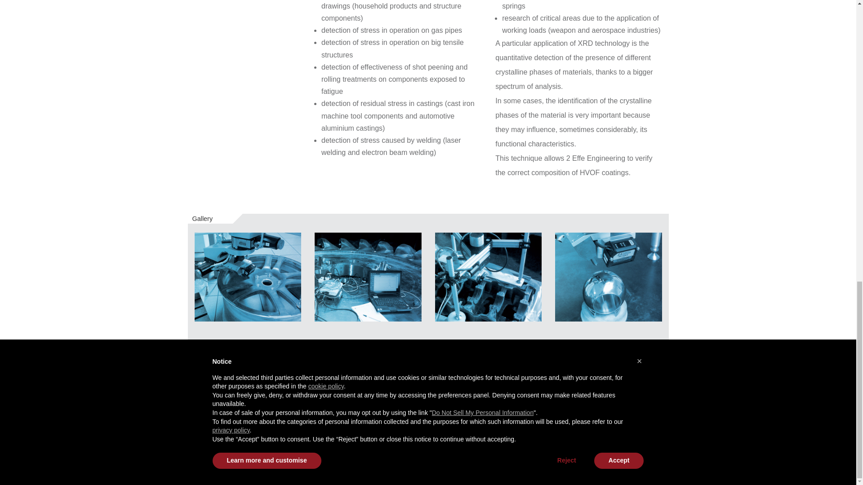 The height and width of the screenshot is (485, 863). Describe the element at coordinates (643, 448) in the screenshot. I see `COOKIE POLICY` at that location.